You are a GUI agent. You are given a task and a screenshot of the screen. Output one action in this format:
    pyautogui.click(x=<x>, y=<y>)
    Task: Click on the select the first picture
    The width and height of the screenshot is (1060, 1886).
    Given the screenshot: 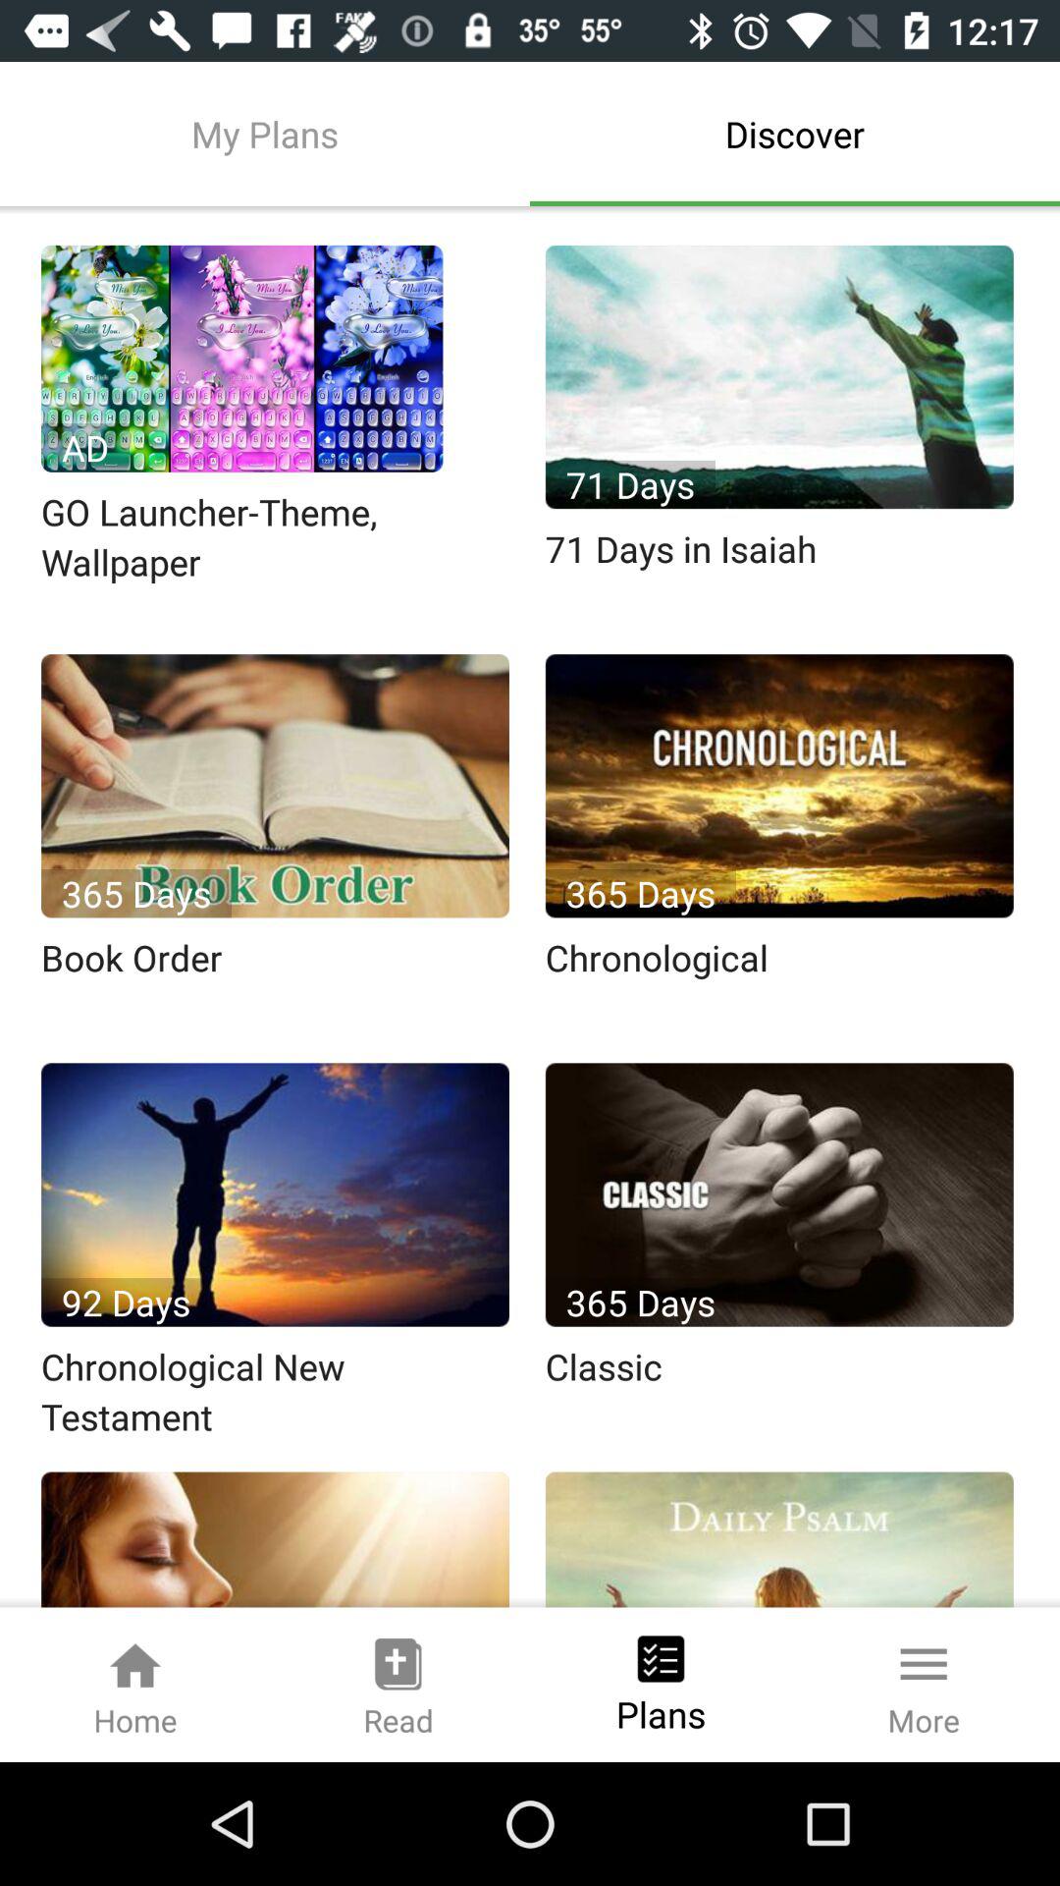 What is the action you would take?
    pyautogui.click(x=242, y=359)
    